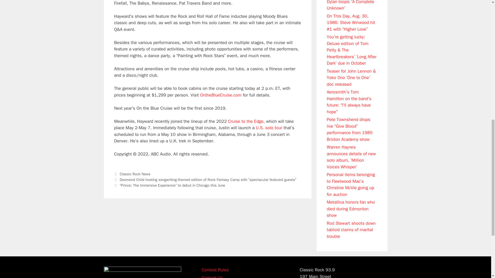 The image size is (495, 278). I want to click on Metallica honors fan who died during Edmonton show, so click(351, 208).